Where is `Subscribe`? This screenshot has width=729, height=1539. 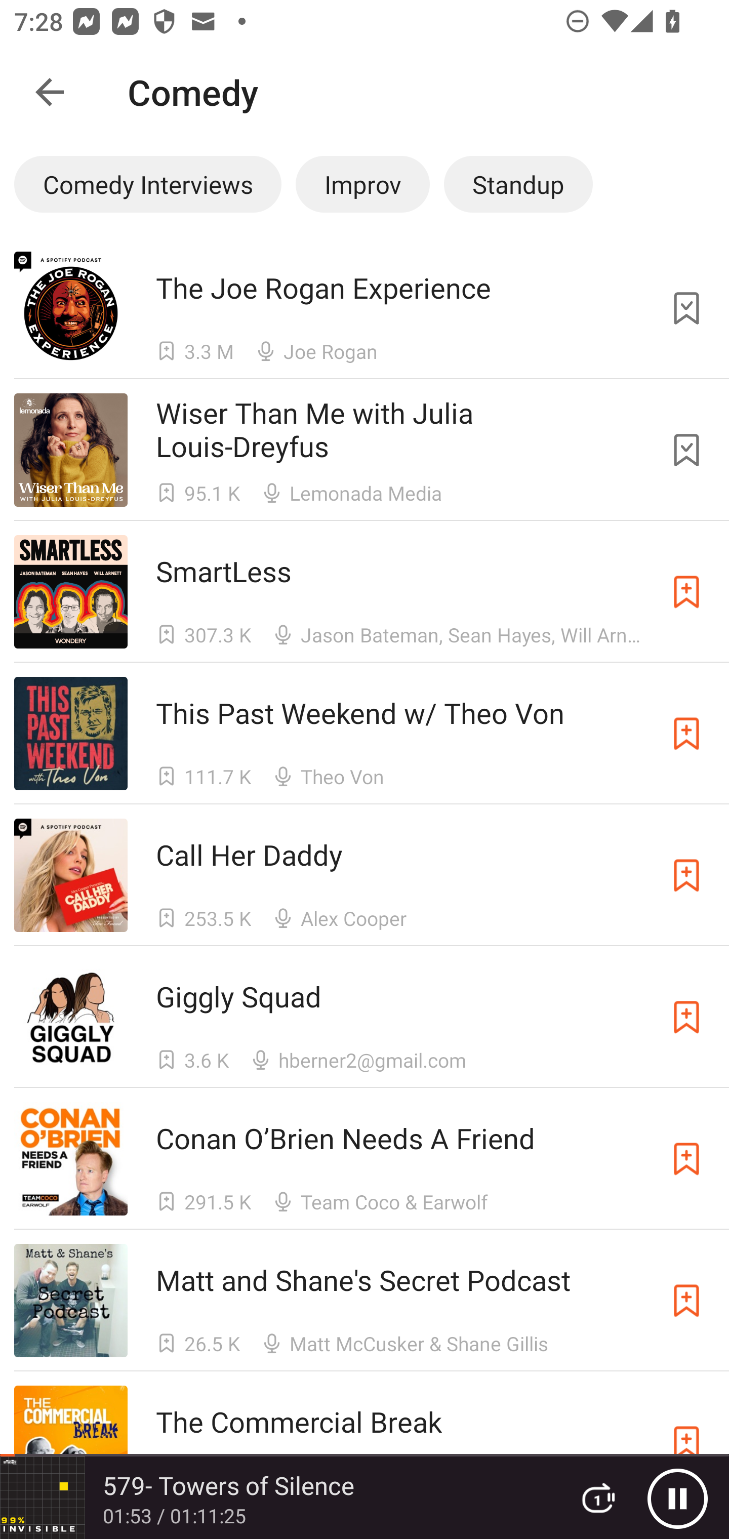
Subscribe is located at coordinates (686, 591).